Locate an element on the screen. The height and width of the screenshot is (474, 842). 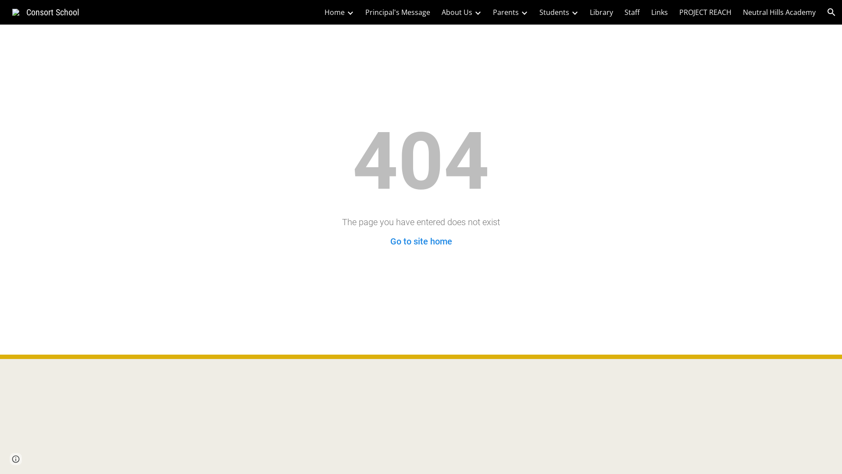
Expand/Collapse is located at coordinates (478, 12).